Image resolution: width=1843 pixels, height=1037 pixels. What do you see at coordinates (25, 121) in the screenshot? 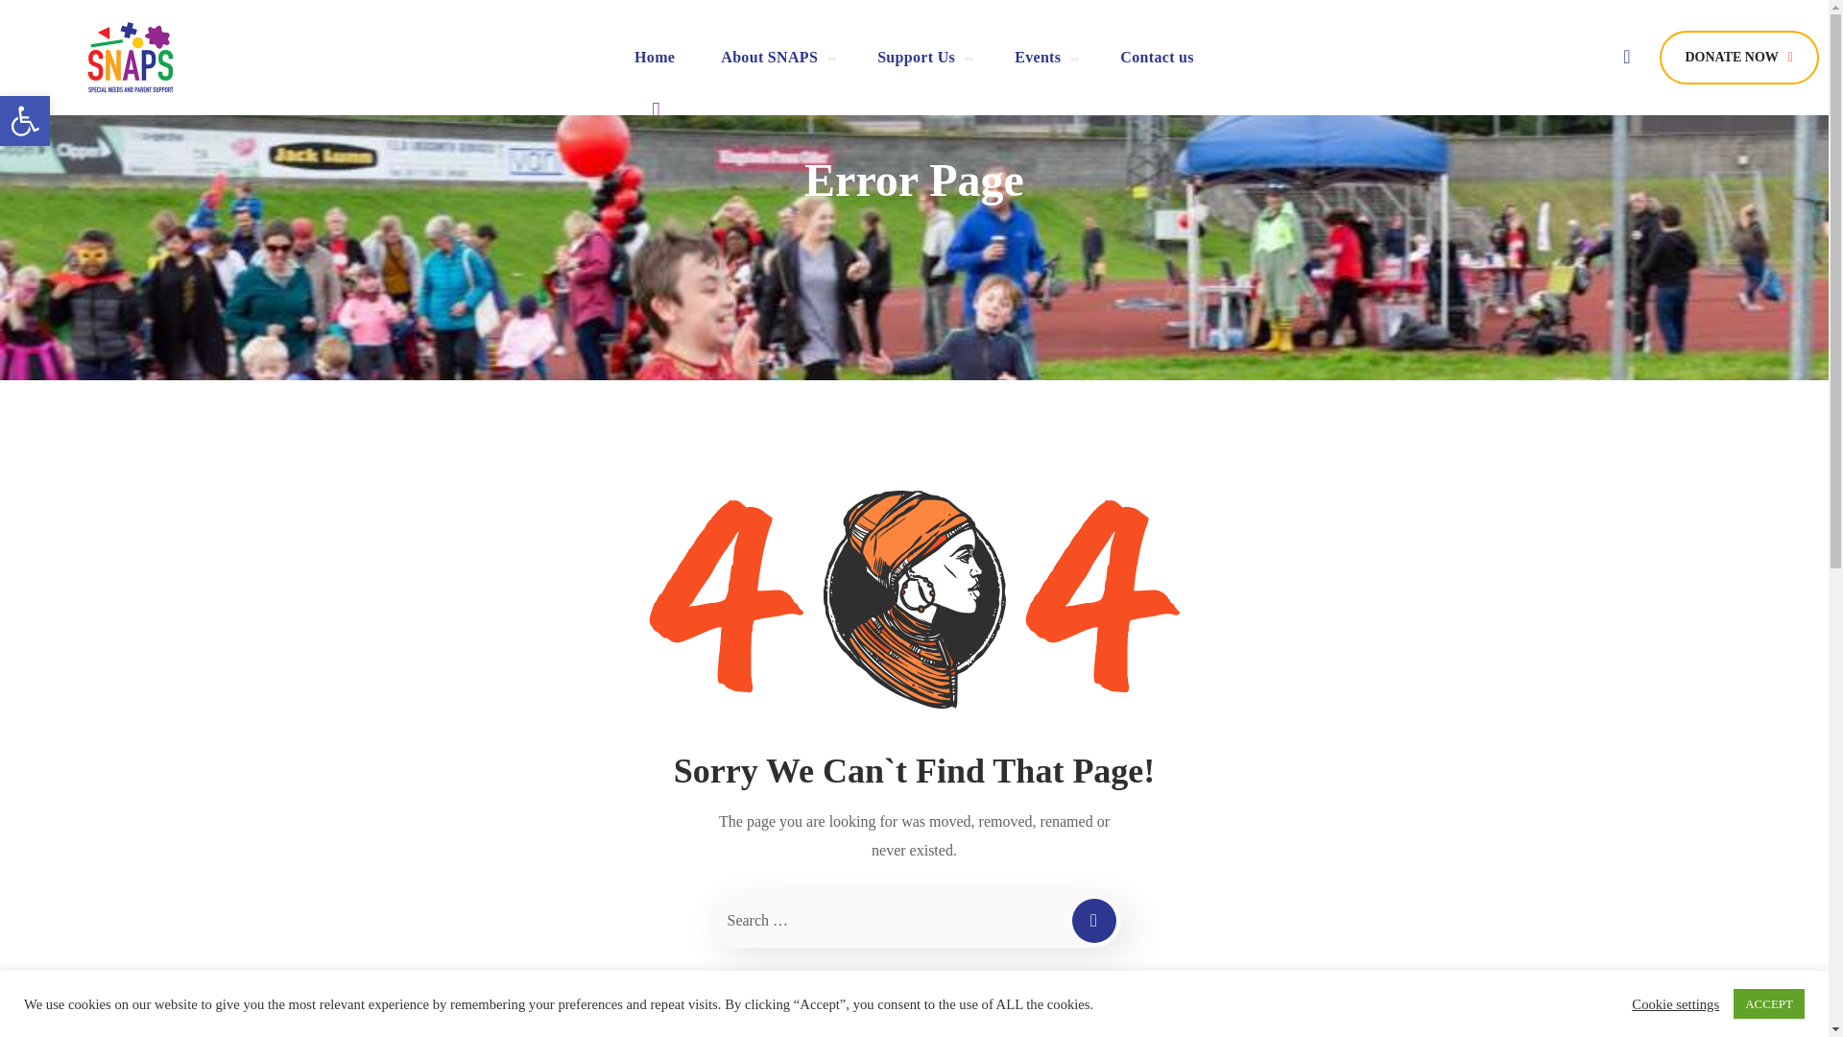
I see `Home` at bounding box center [25, 121].